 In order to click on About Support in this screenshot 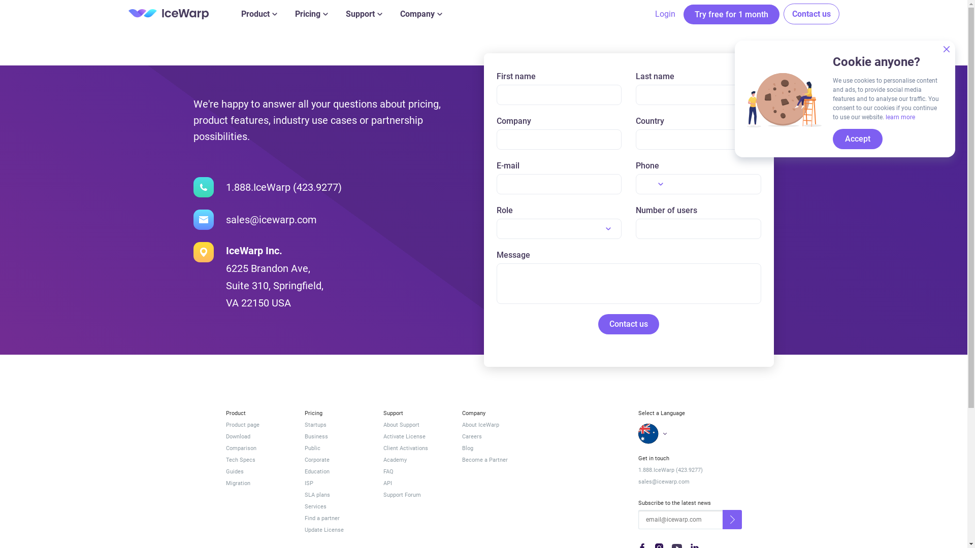, I will do `click(415, 425)`.